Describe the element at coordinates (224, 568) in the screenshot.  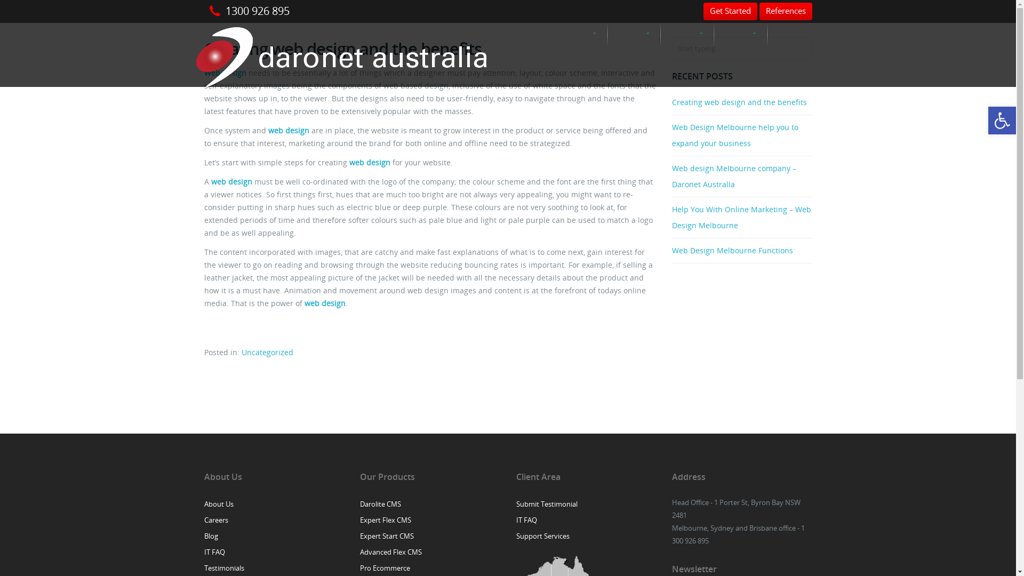
I see `Testimonials` at that location.